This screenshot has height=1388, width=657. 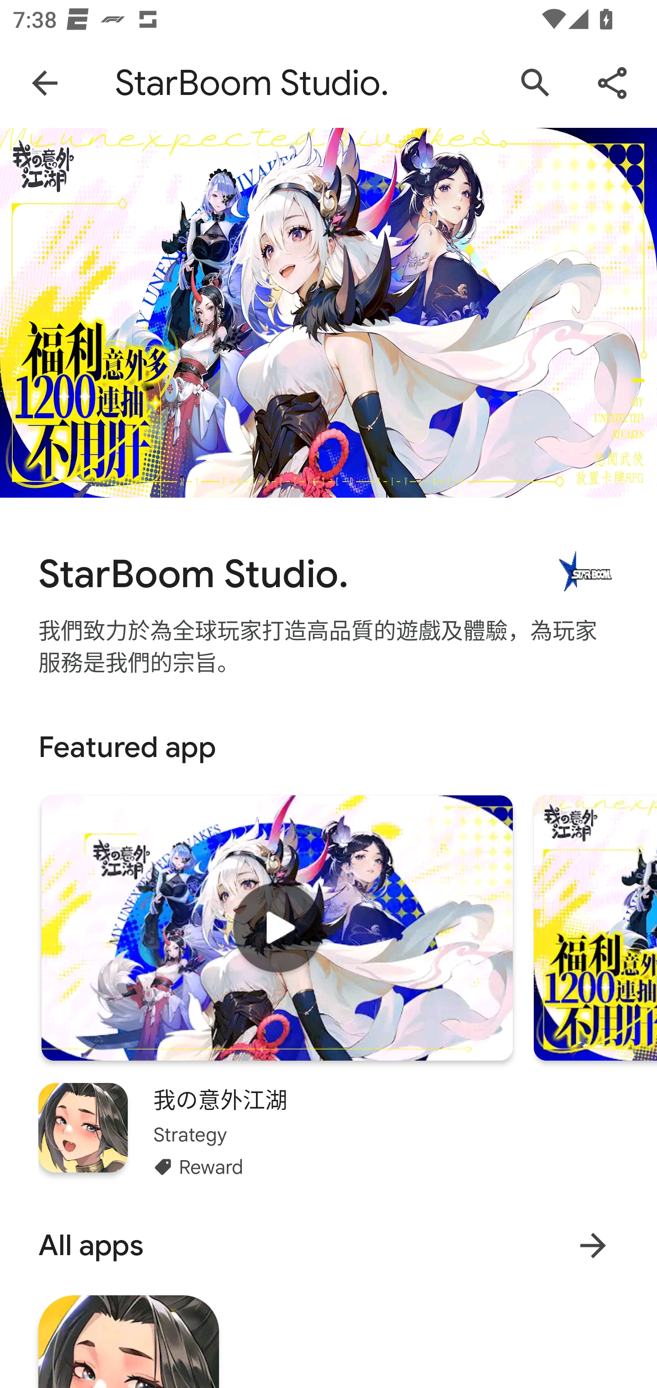 I want to click on All apps More results for All apps, so click(x=328, y=1246).